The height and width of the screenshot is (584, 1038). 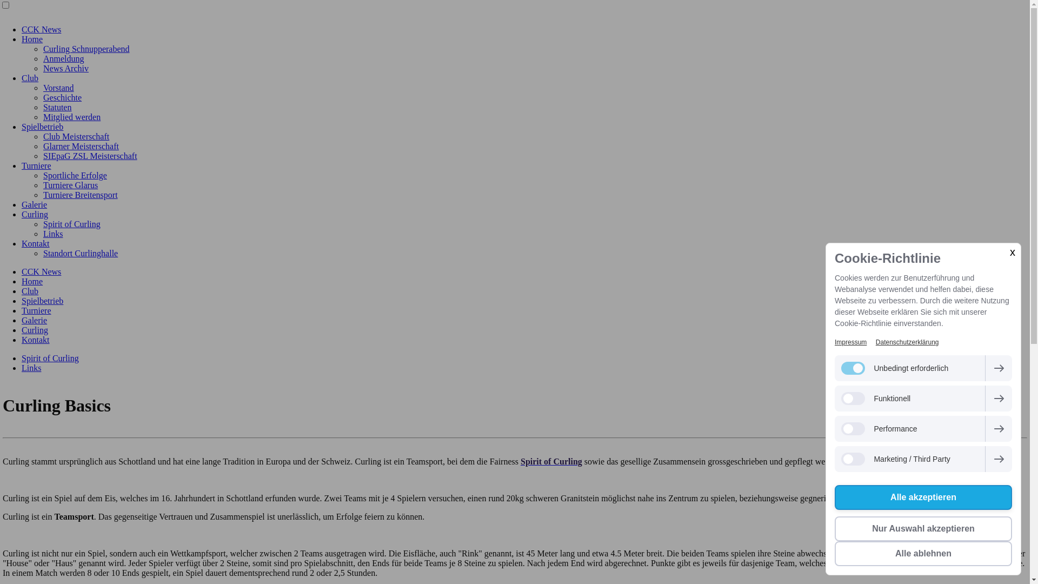 I want to click on Curling, so click(x=35, y=214).